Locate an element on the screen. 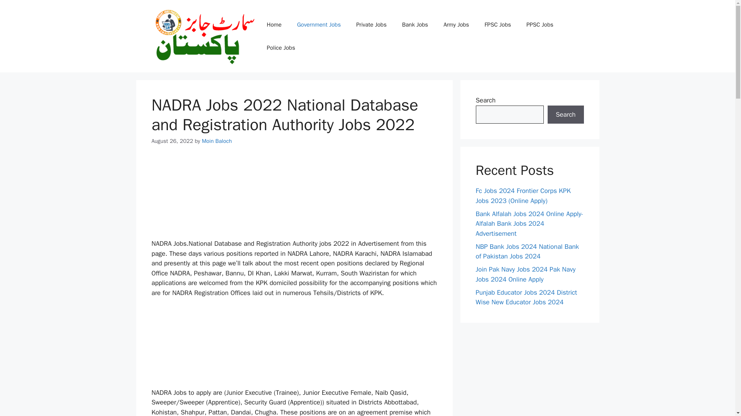 Image resolution: width=741 pixels, height=416 pixels. Search is located at coordinates (565, 115).